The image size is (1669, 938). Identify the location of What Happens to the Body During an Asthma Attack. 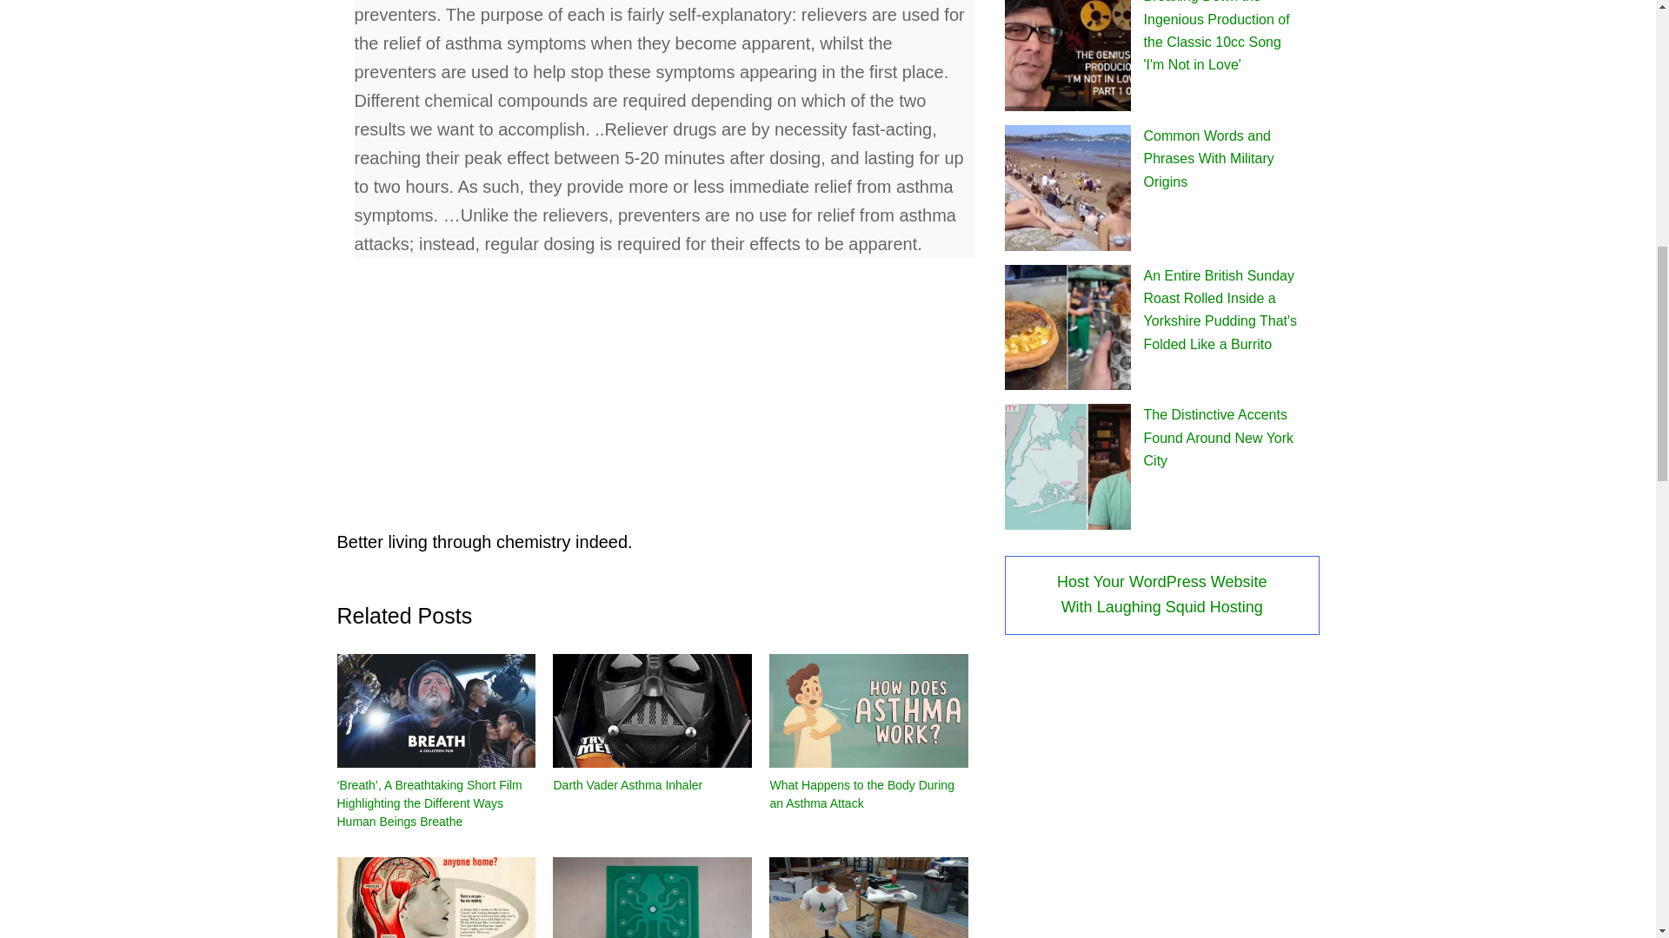
(861, 794).